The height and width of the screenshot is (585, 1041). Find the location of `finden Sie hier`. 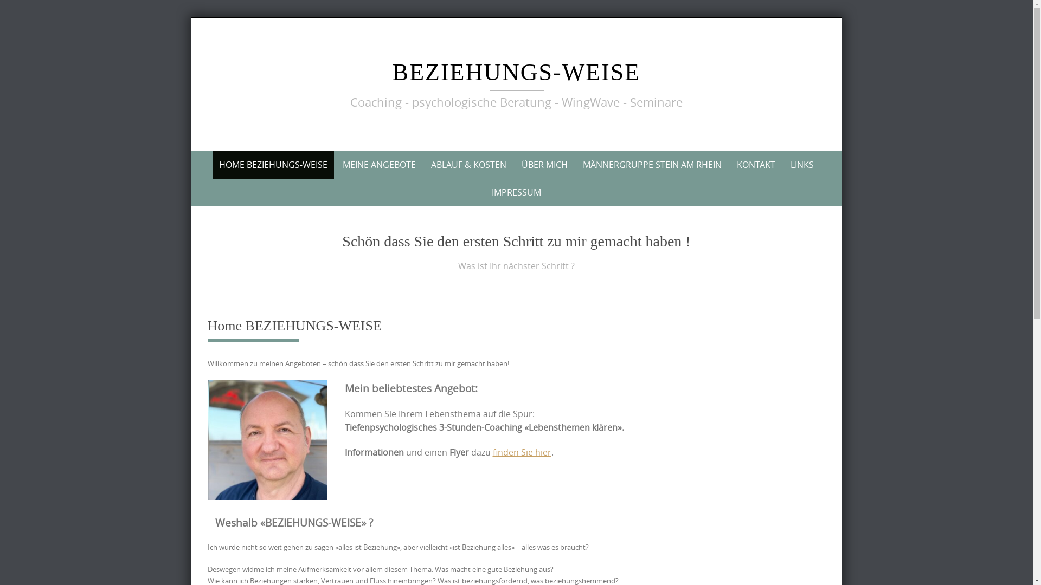

finden Sie hier is located at coordinates (522, 452).